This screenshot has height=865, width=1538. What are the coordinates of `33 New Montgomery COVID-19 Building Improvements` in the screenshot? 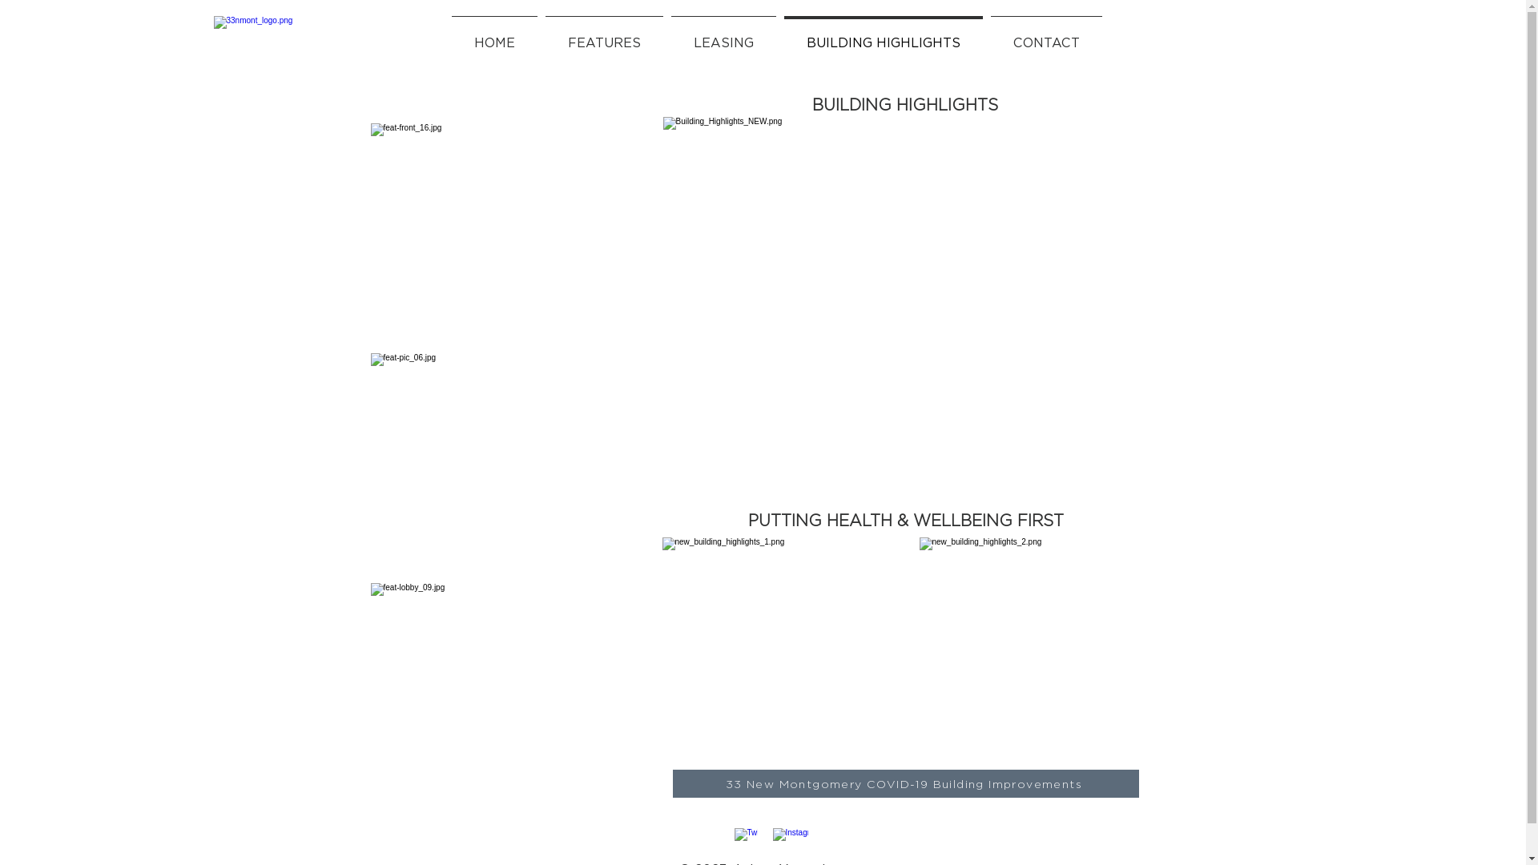 It's located at (906, 783).